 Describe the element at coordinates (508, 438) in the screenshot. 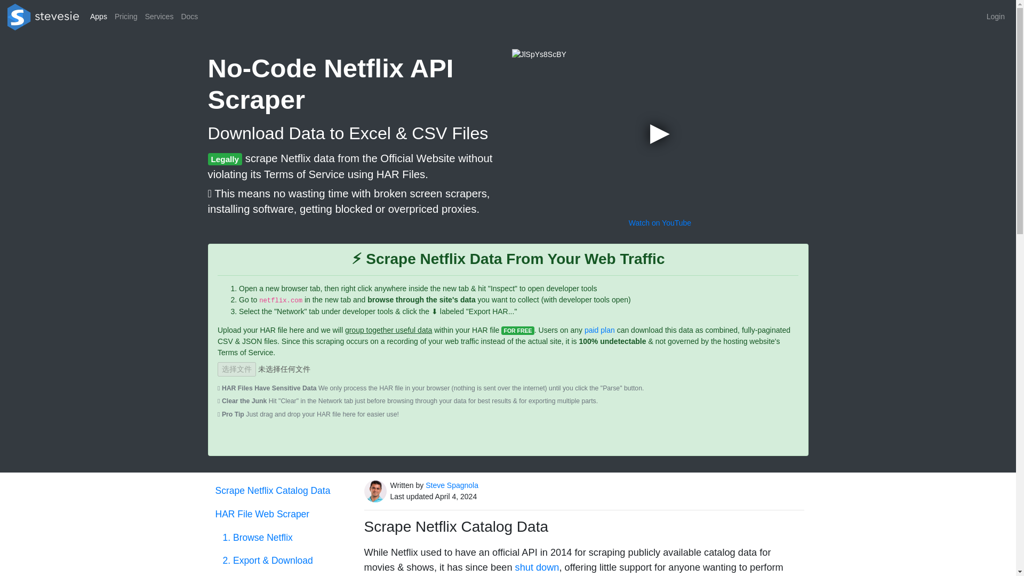

I see `Reviews Widget` at that location.